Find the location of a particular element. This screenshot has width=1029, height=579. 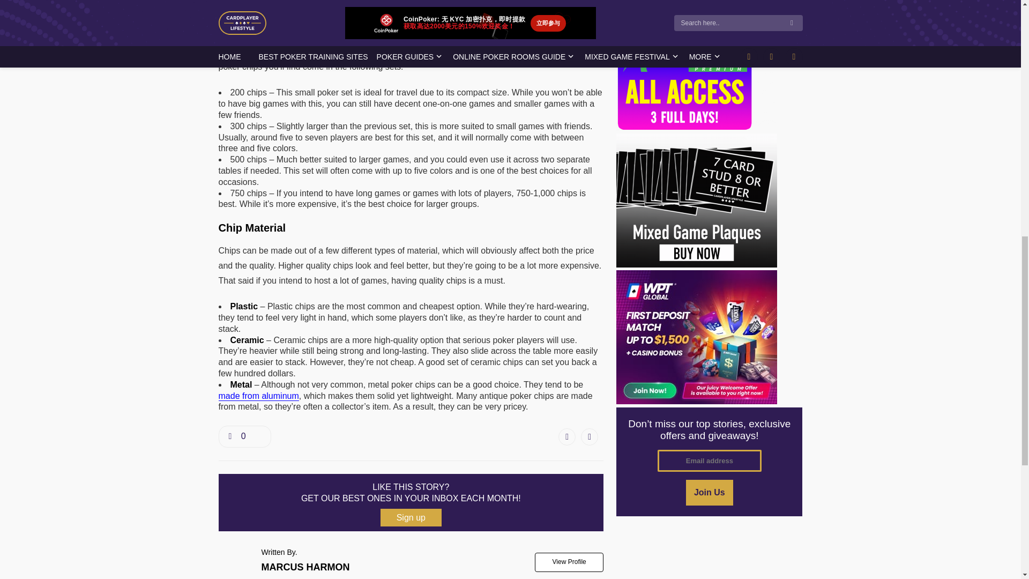

made from aluminum is located at coordinates (258, 396).